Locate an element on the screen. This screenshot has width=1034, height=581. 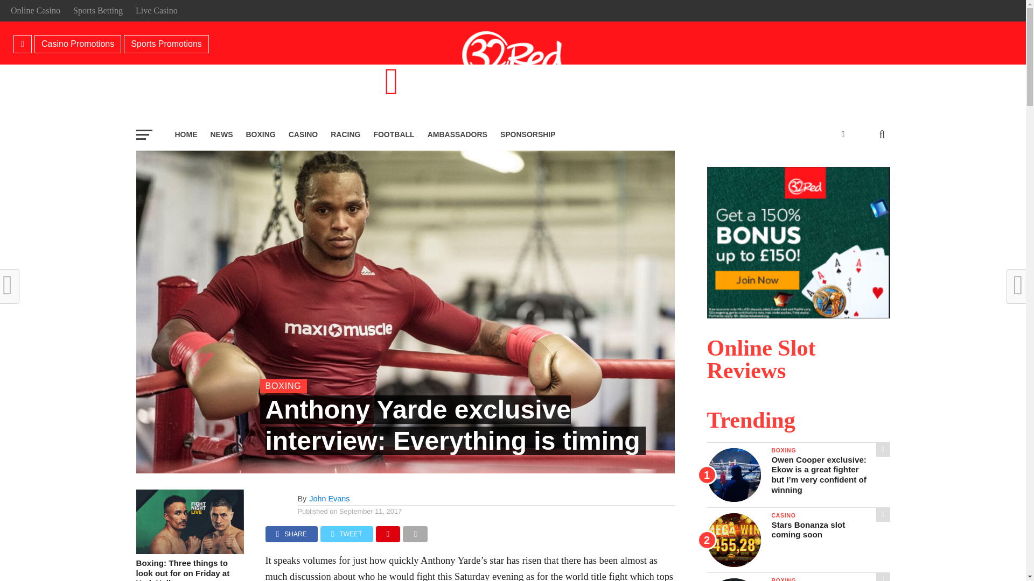
RACING is located at coordinates (346, 134).